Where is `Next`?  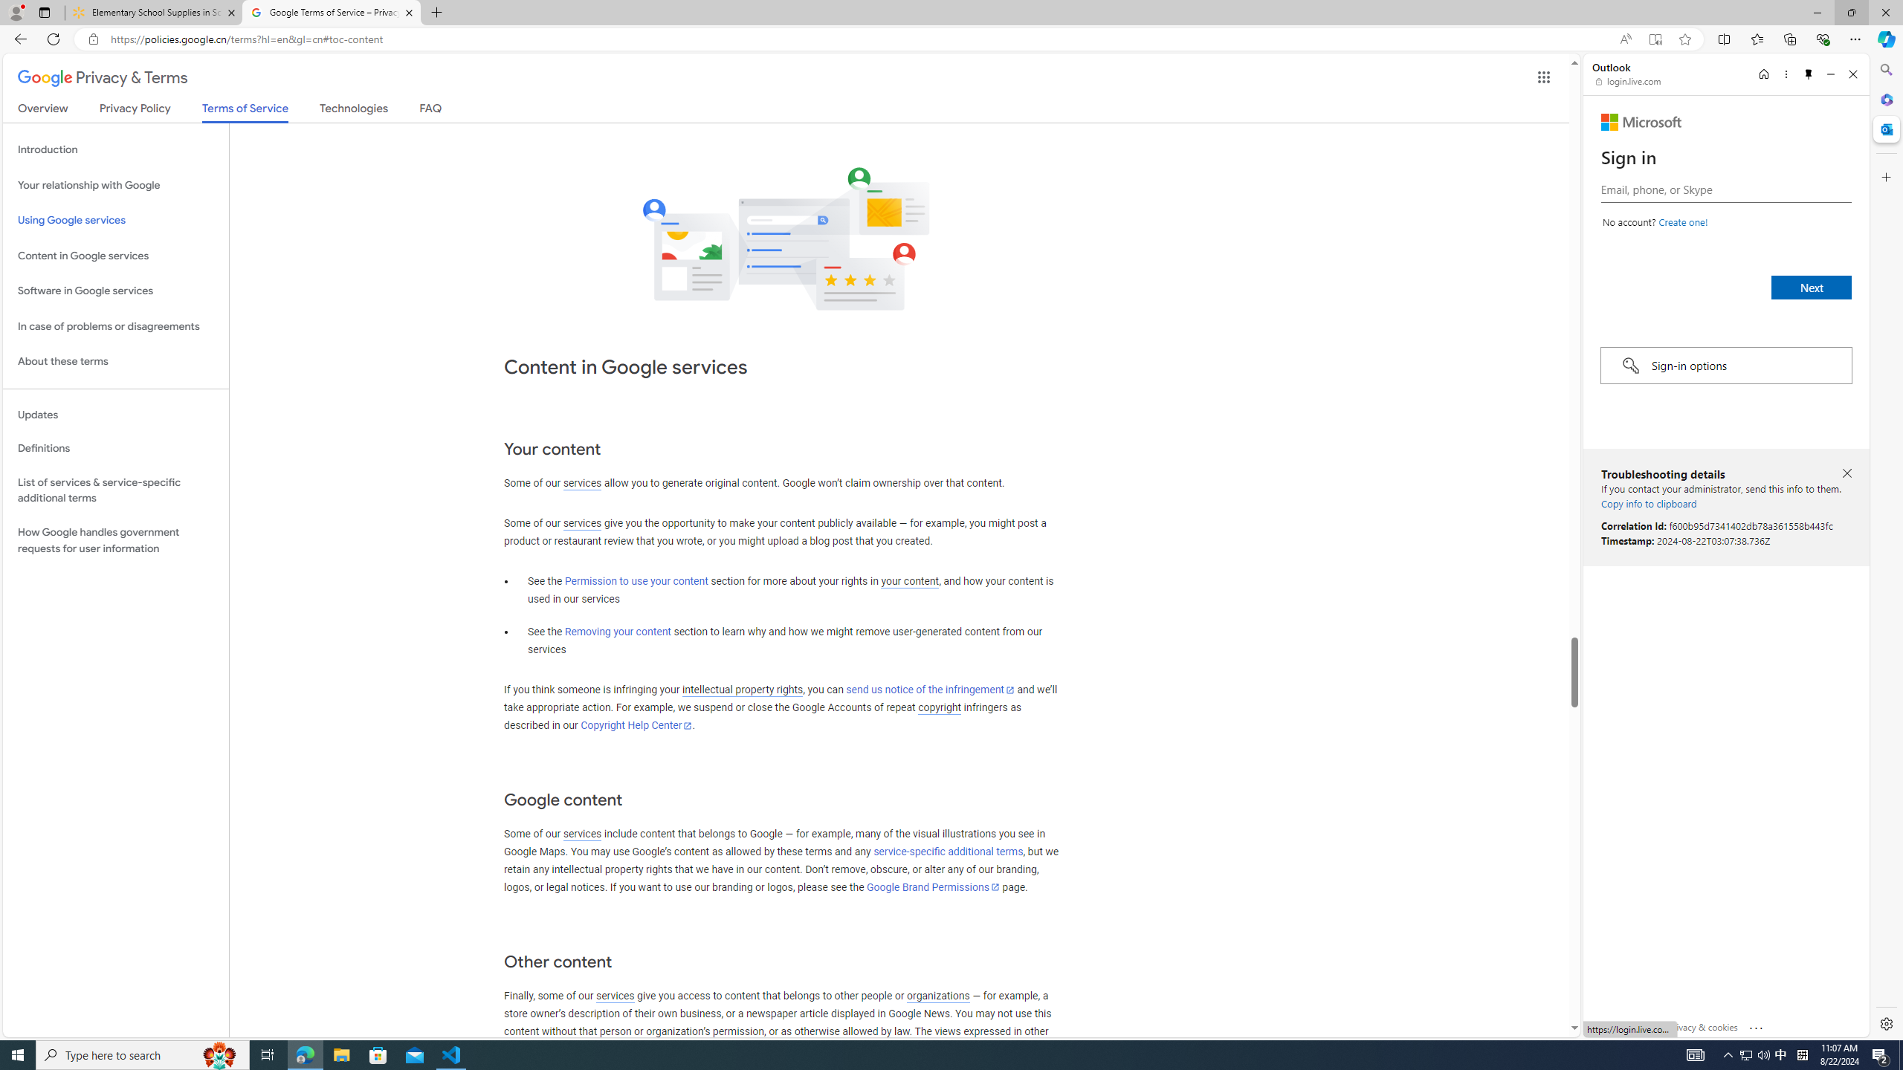
Next is located at coordinates (1811, 288).